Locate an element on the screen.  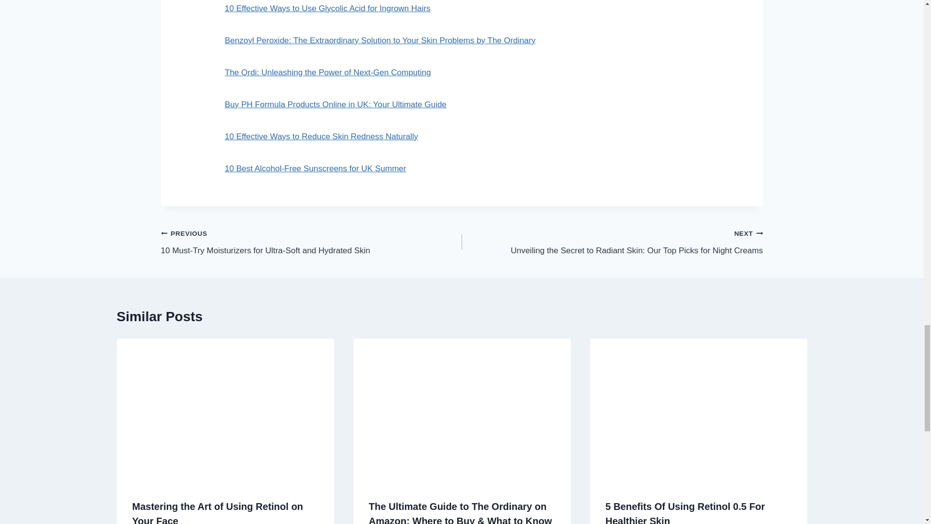
The Ordi: Unleashing the Power of Next-Gen Computing is located at coordinates (328, 72).